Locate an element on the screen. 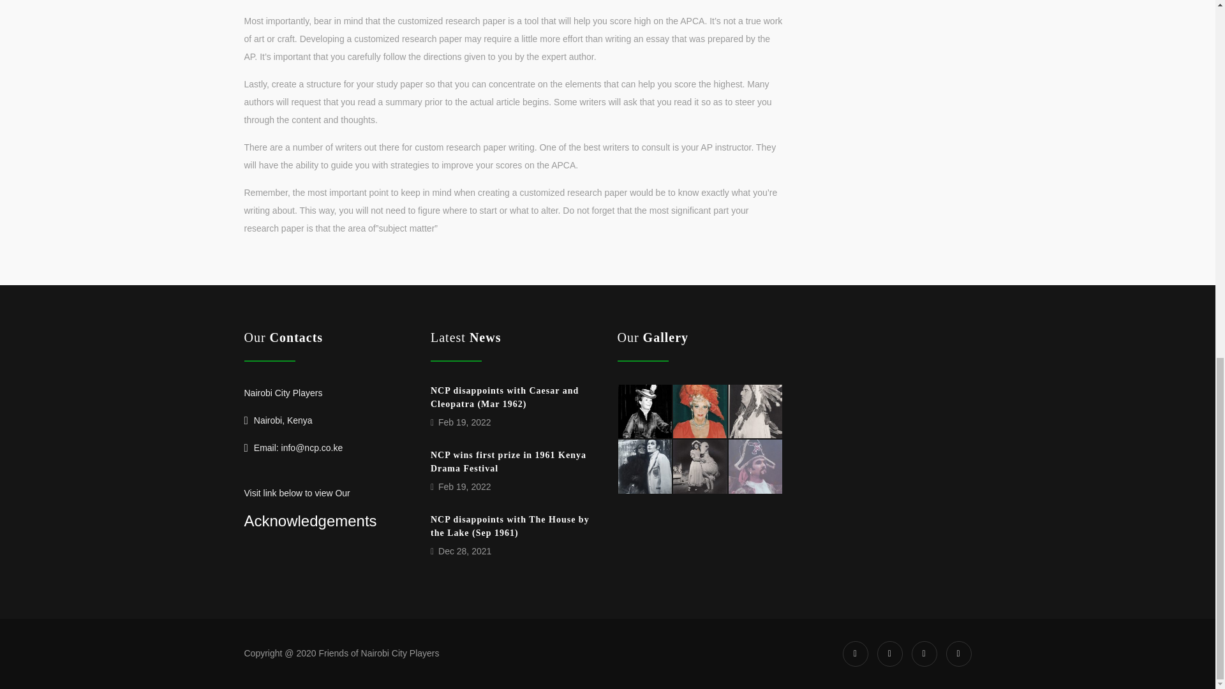  NCP wins first prize in 1961 Kenya Drama Festival is located at coordinates (509, 462).